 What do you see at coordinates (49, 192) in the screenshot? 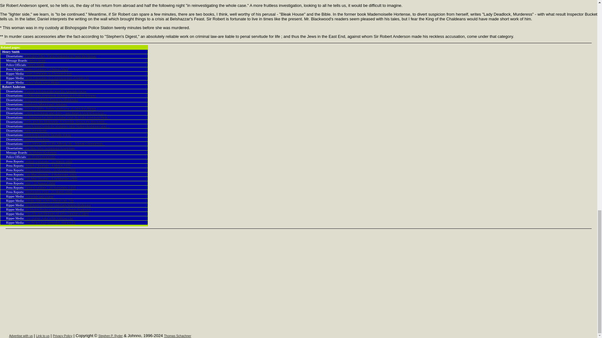
I see `Washington Post - 21 March 1910` at bounding box center [49, 192].